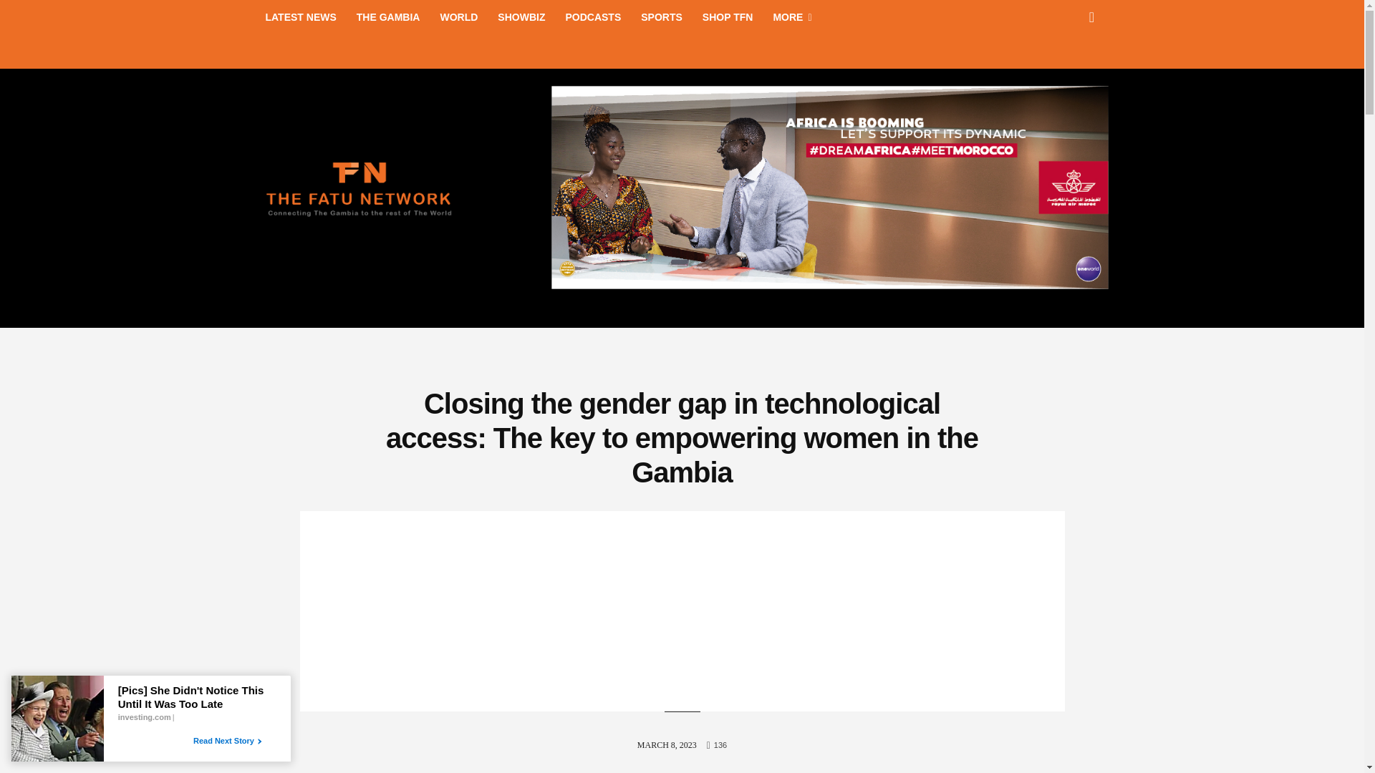 The height and width of the screenshot is (773, 1375). What do you see at coordinates (728, 17) in the screenshot?
I see `SHOP TFN` at bounding box center [728, 17].